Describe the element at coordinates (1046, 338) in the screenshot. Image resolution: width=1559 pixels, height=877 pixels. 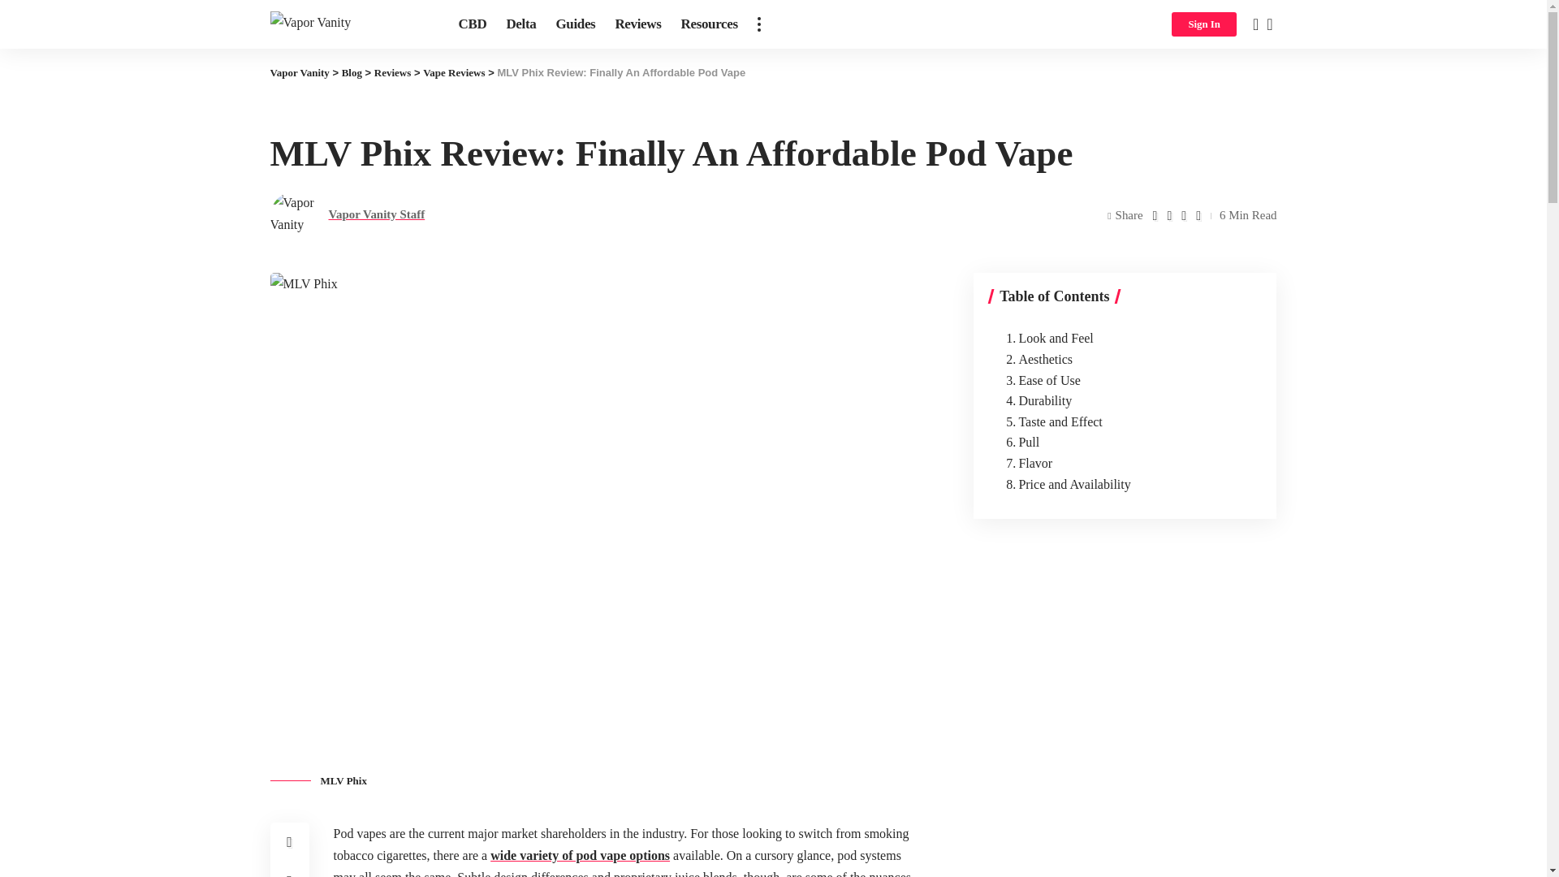
I see `Look and Feel` at that location.